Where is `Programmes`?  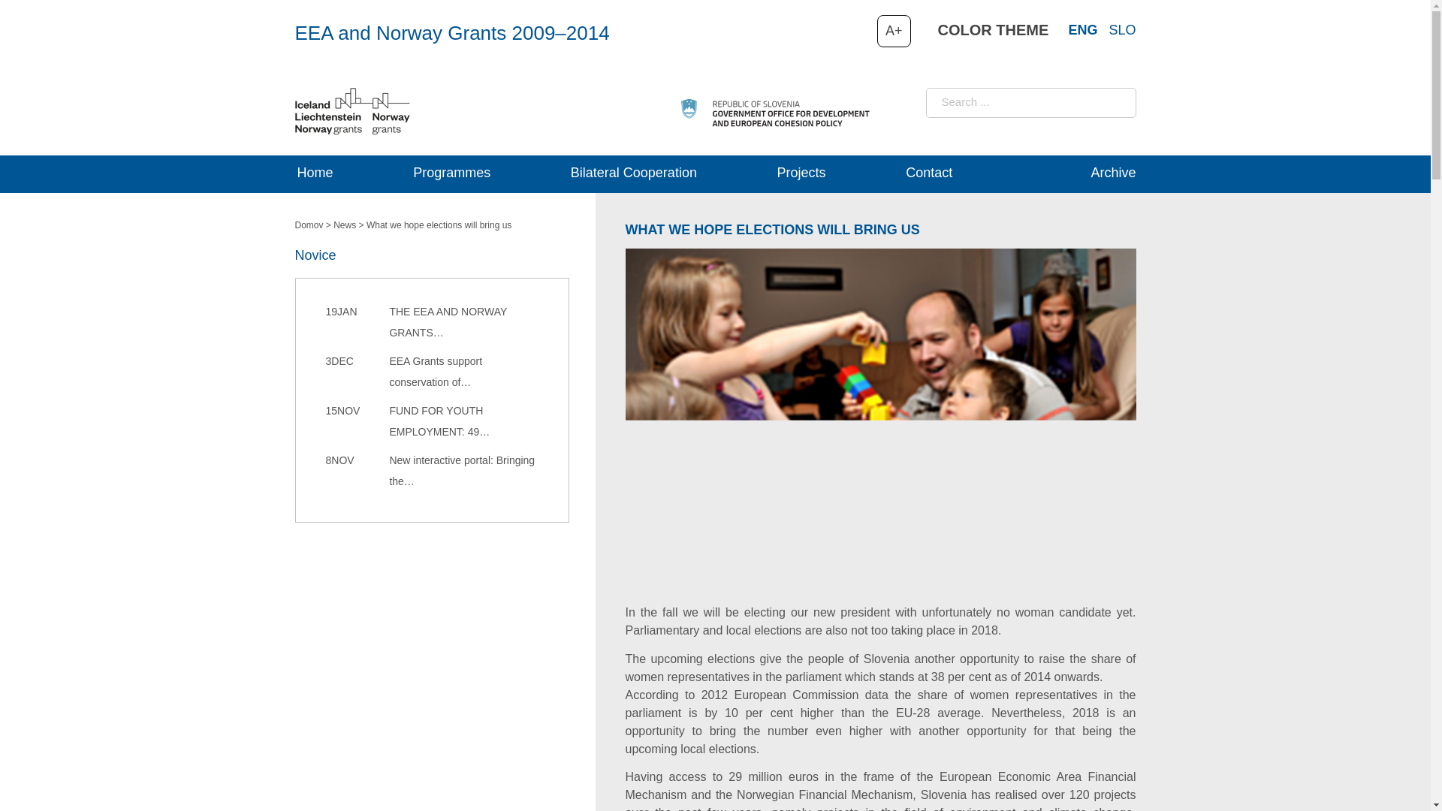
Programmes is located at coordinates (452, 174).